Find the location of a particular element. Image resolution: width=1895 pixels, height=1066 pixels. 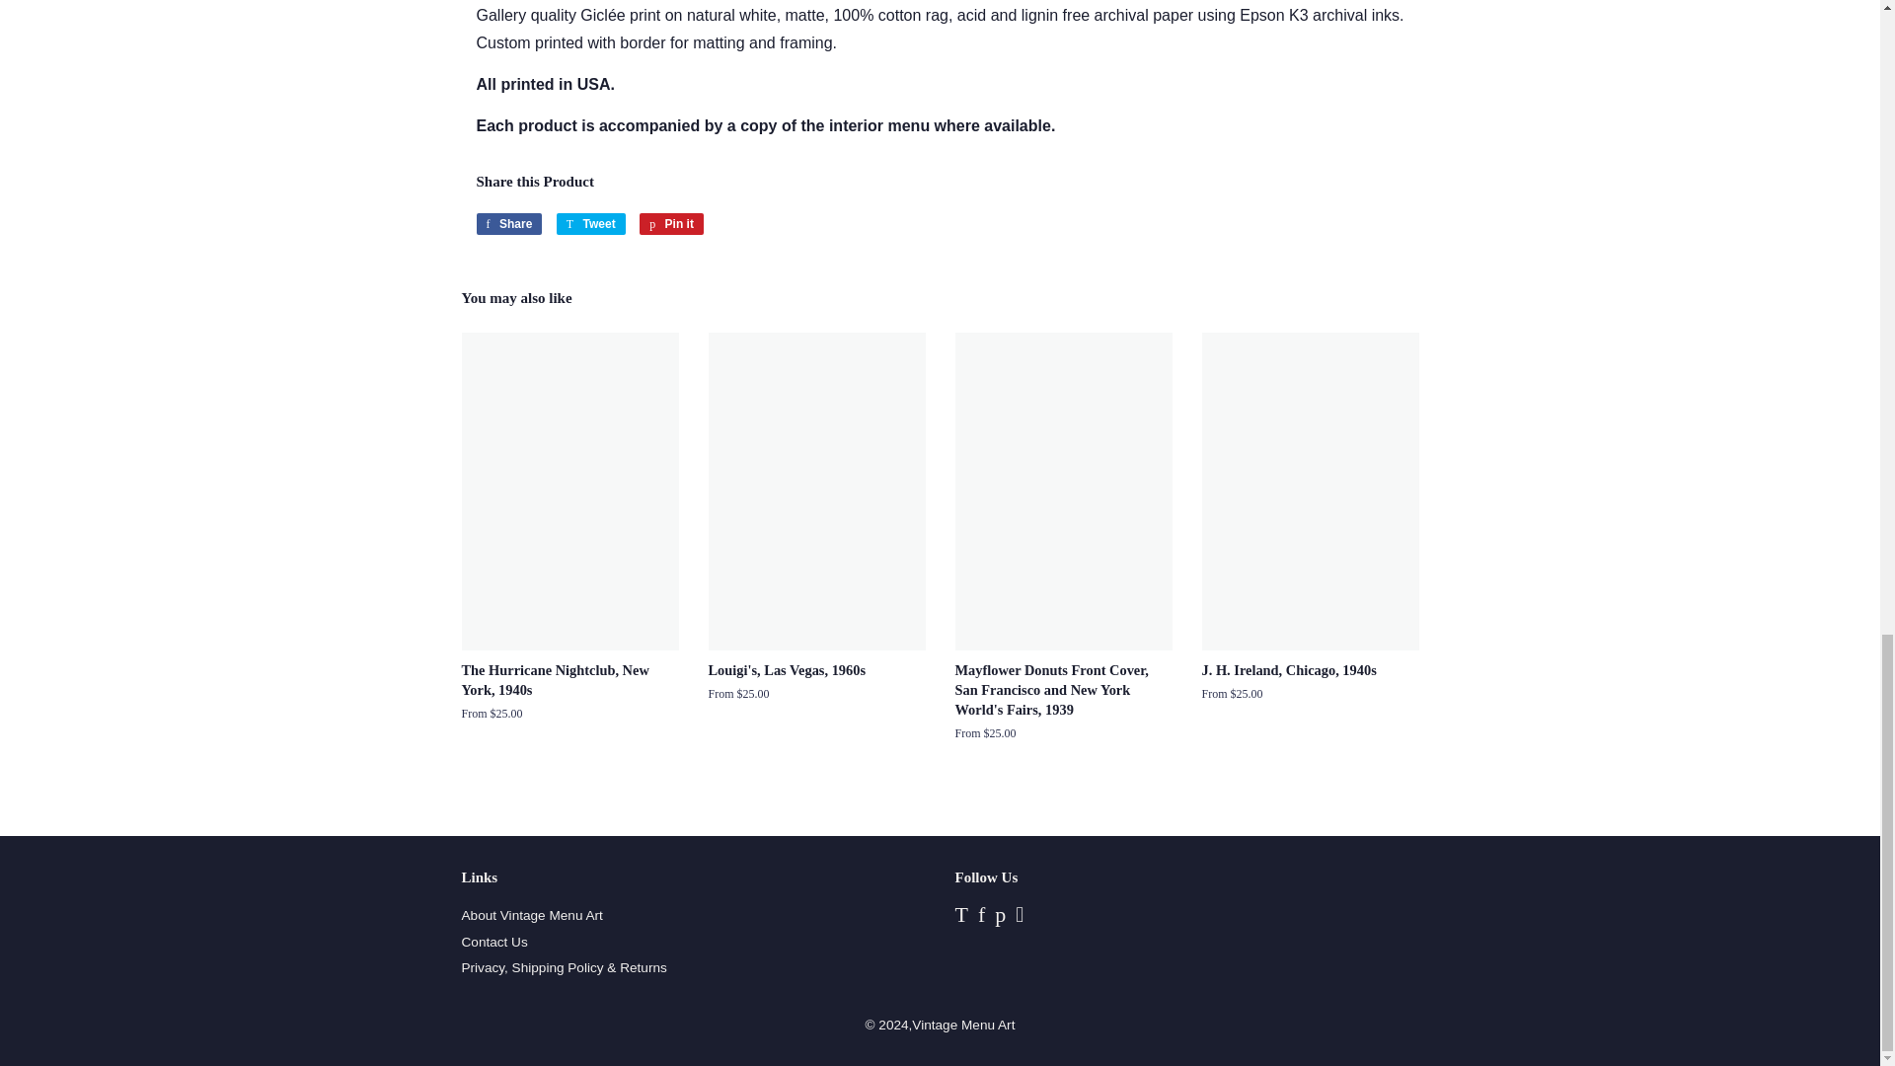

Pin on Pinterest is located at coordinates (671, 223).